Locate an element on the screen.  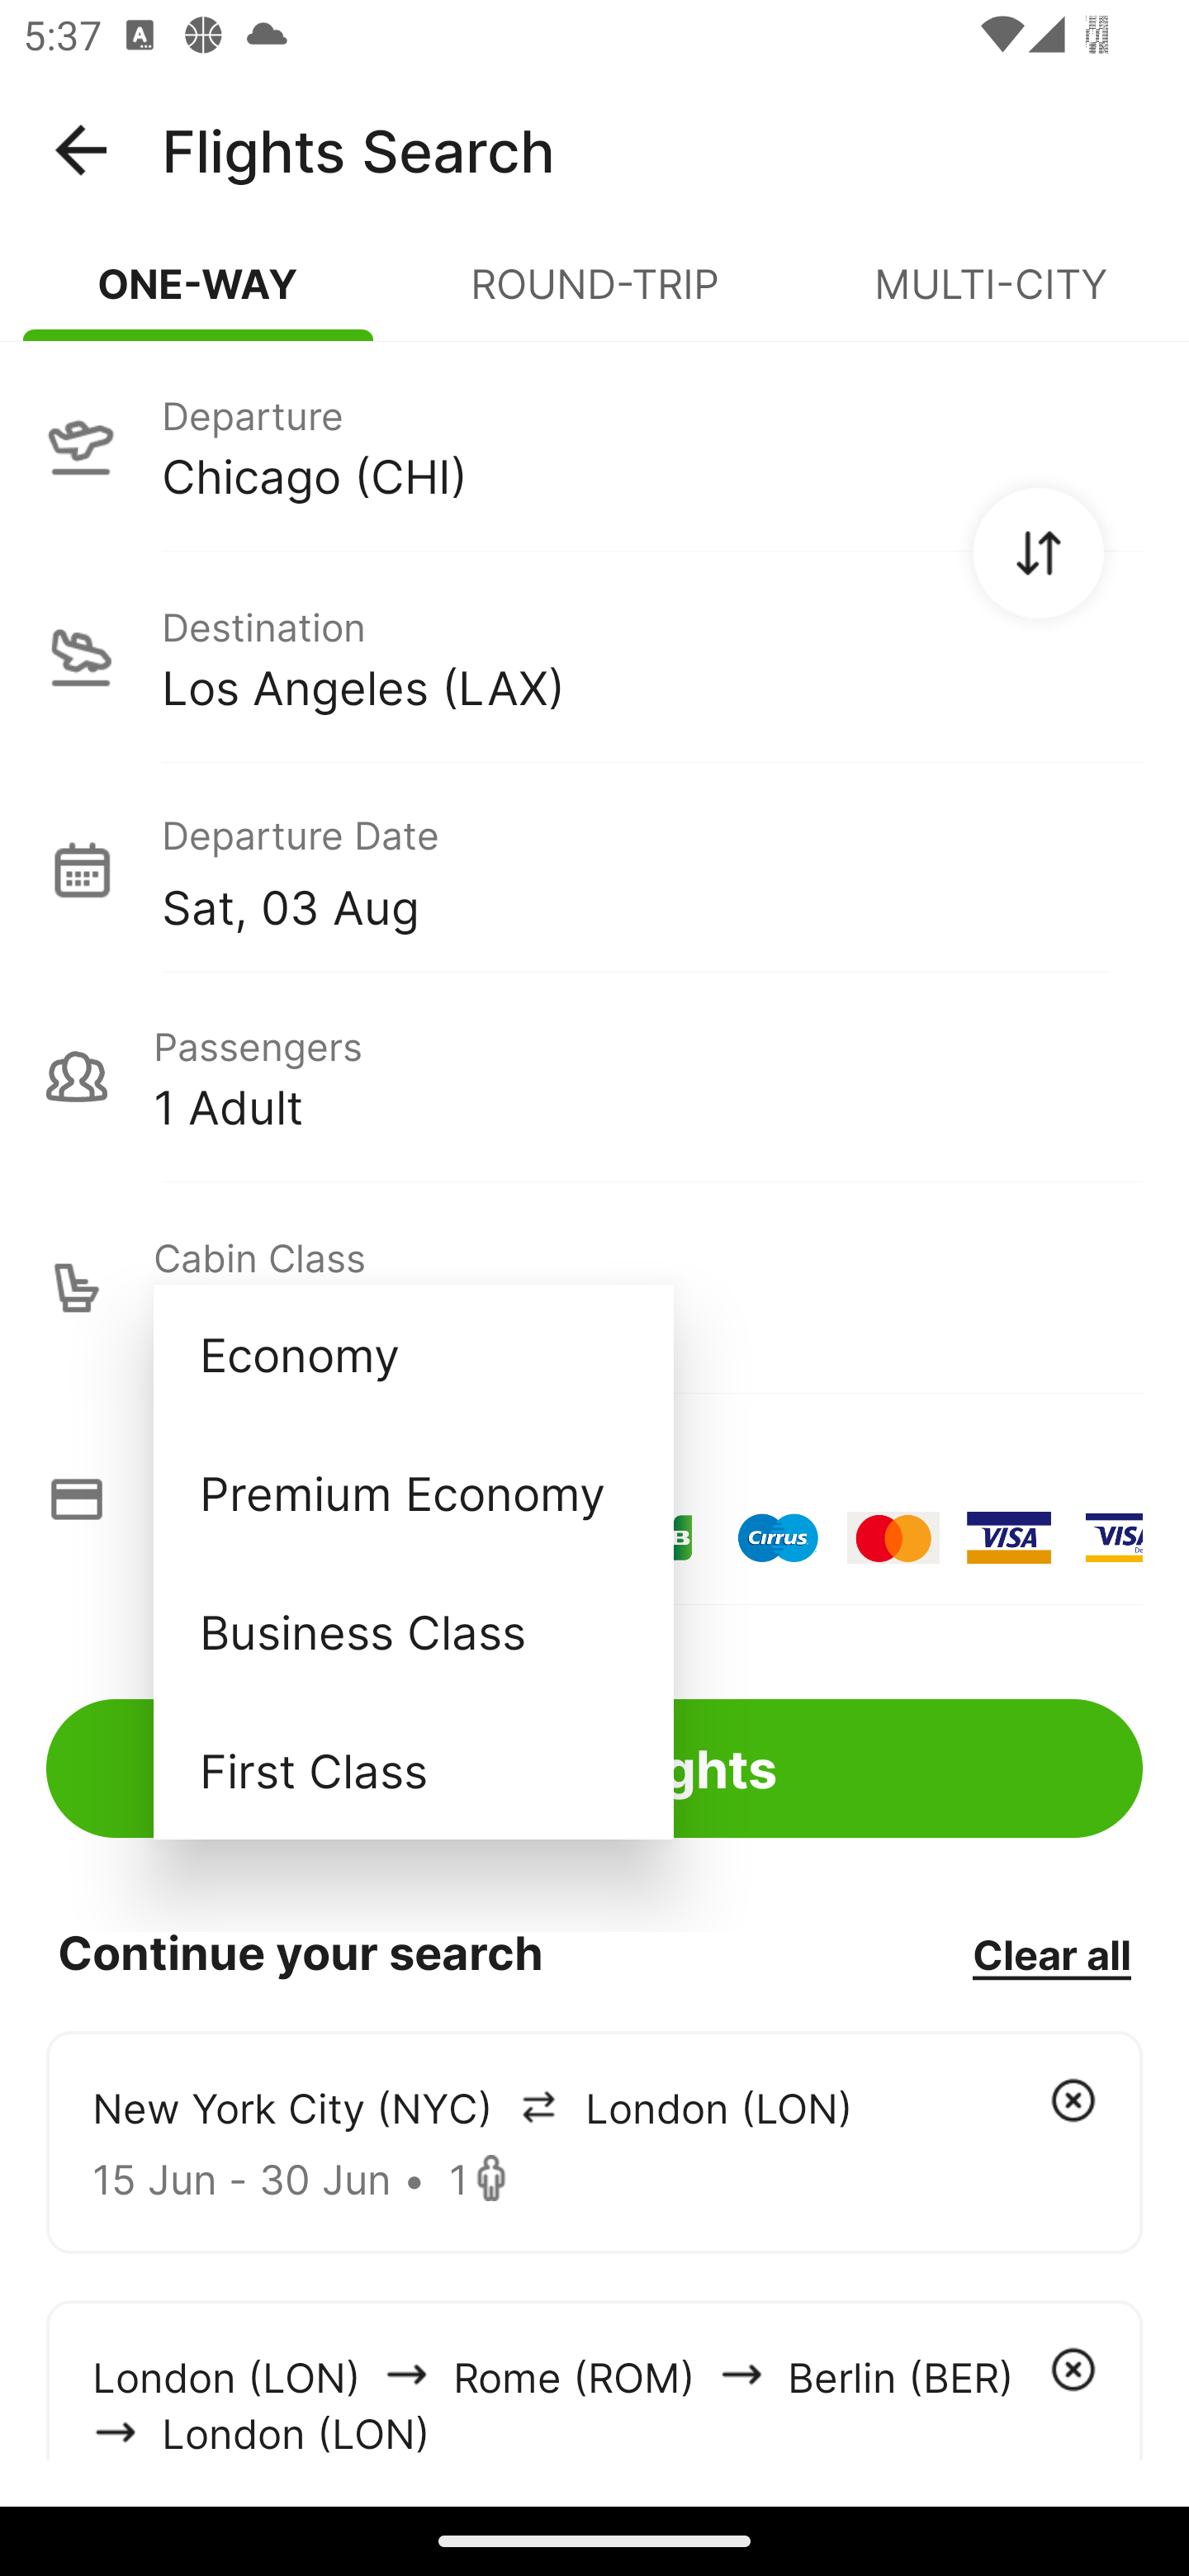
Premium Economy is located at coordinates (413, 1493).